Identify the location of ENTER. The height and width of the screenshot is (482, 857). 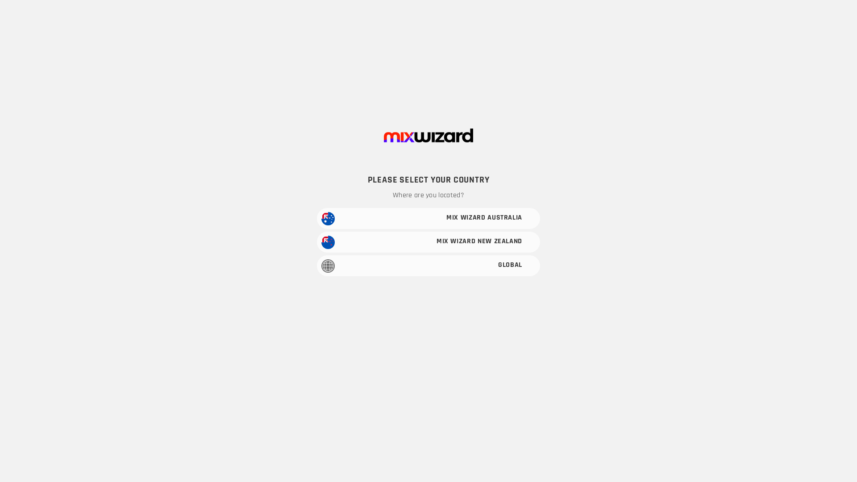
(416, 284).